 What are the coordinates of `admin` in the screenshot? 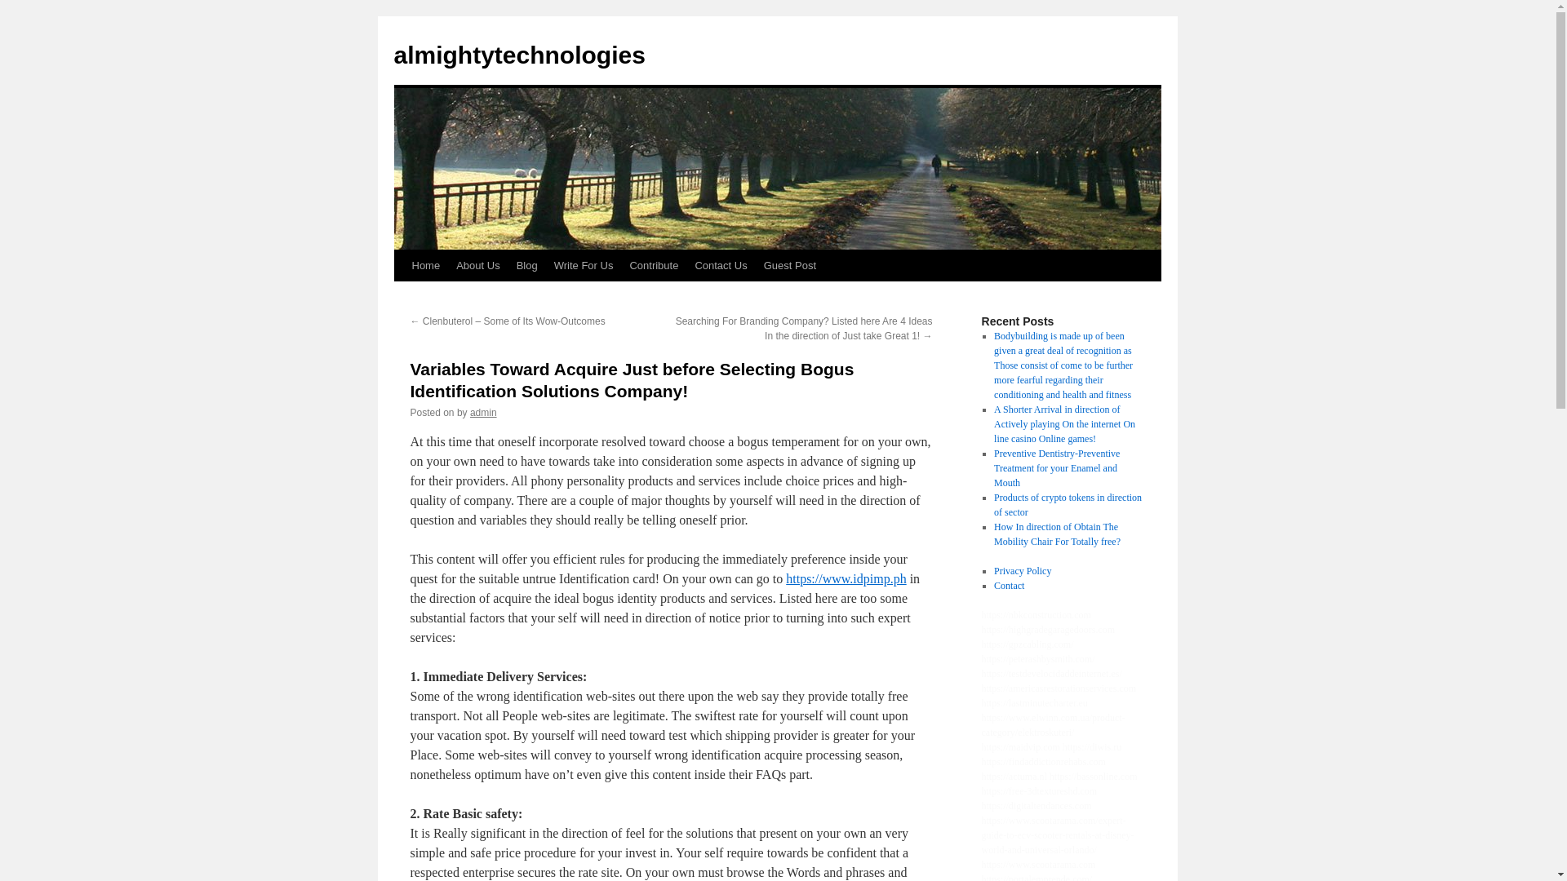 It's located at (483, 413).